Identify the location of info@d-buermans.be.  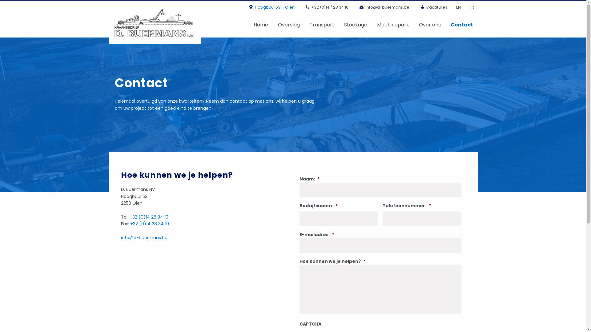
(144, 238).